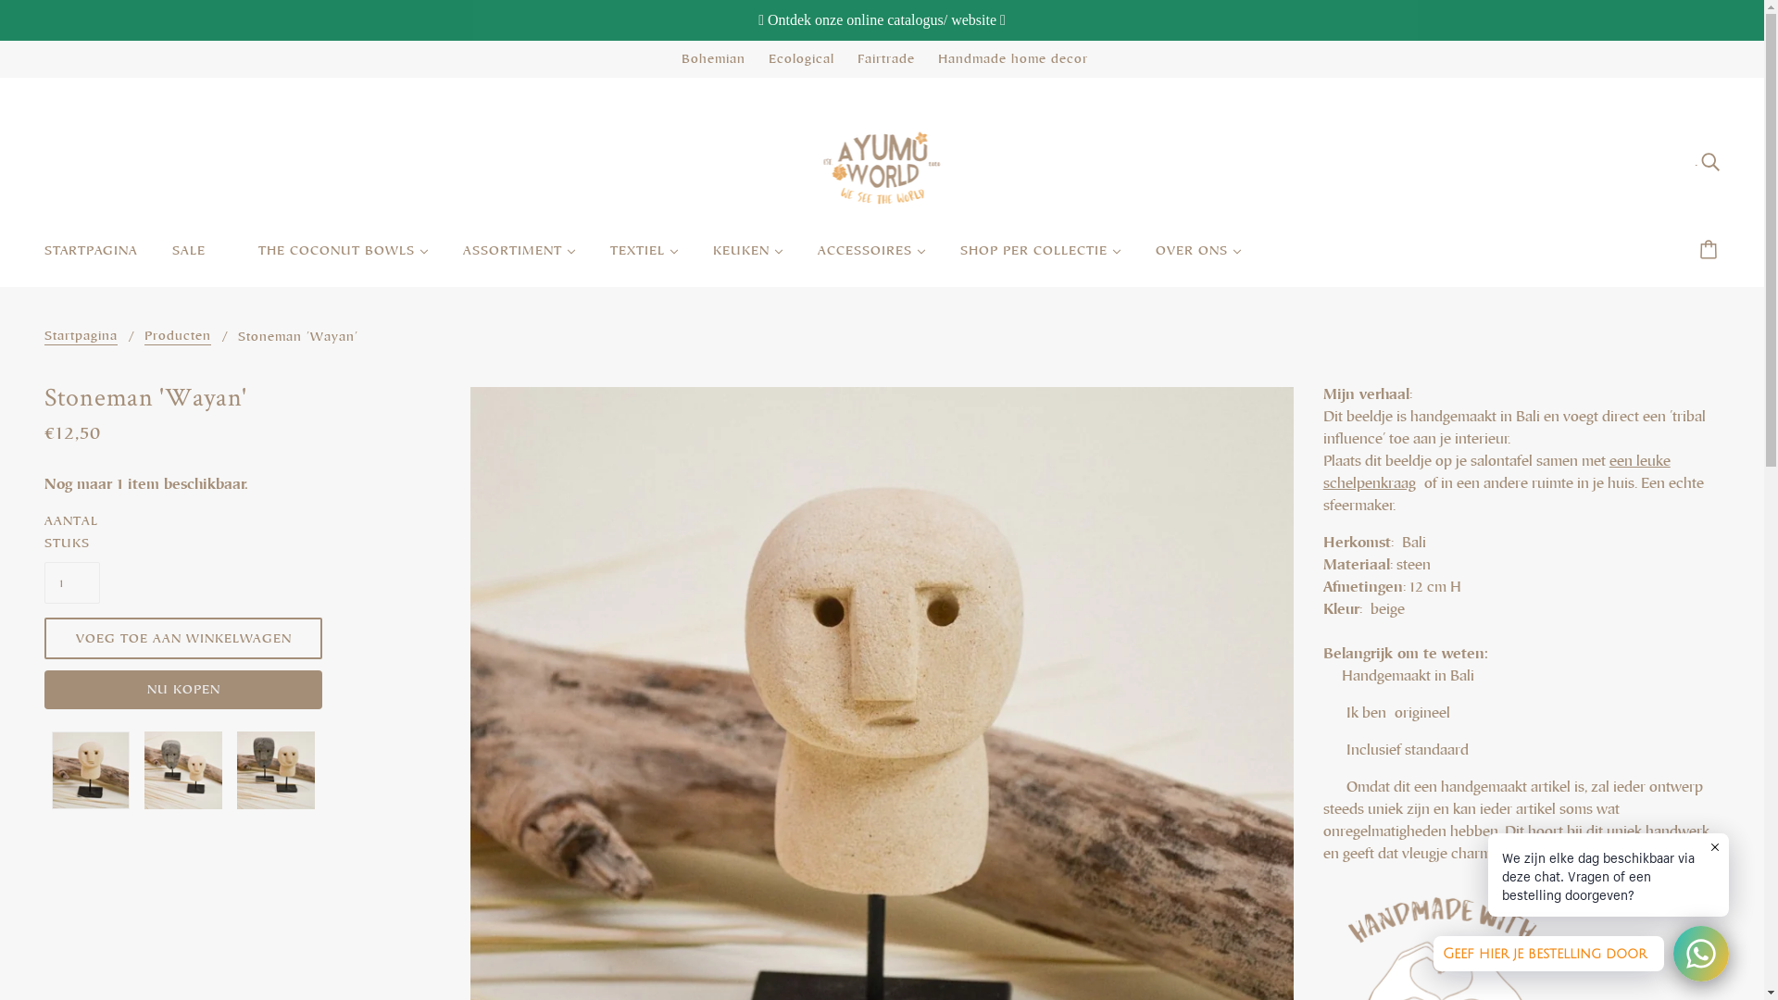 Image resolution: width=1778 pixels, height=1000 pixels. Describe the element at coordinates (81, 337) in the screenshot. I see `Startpagina` at that location.